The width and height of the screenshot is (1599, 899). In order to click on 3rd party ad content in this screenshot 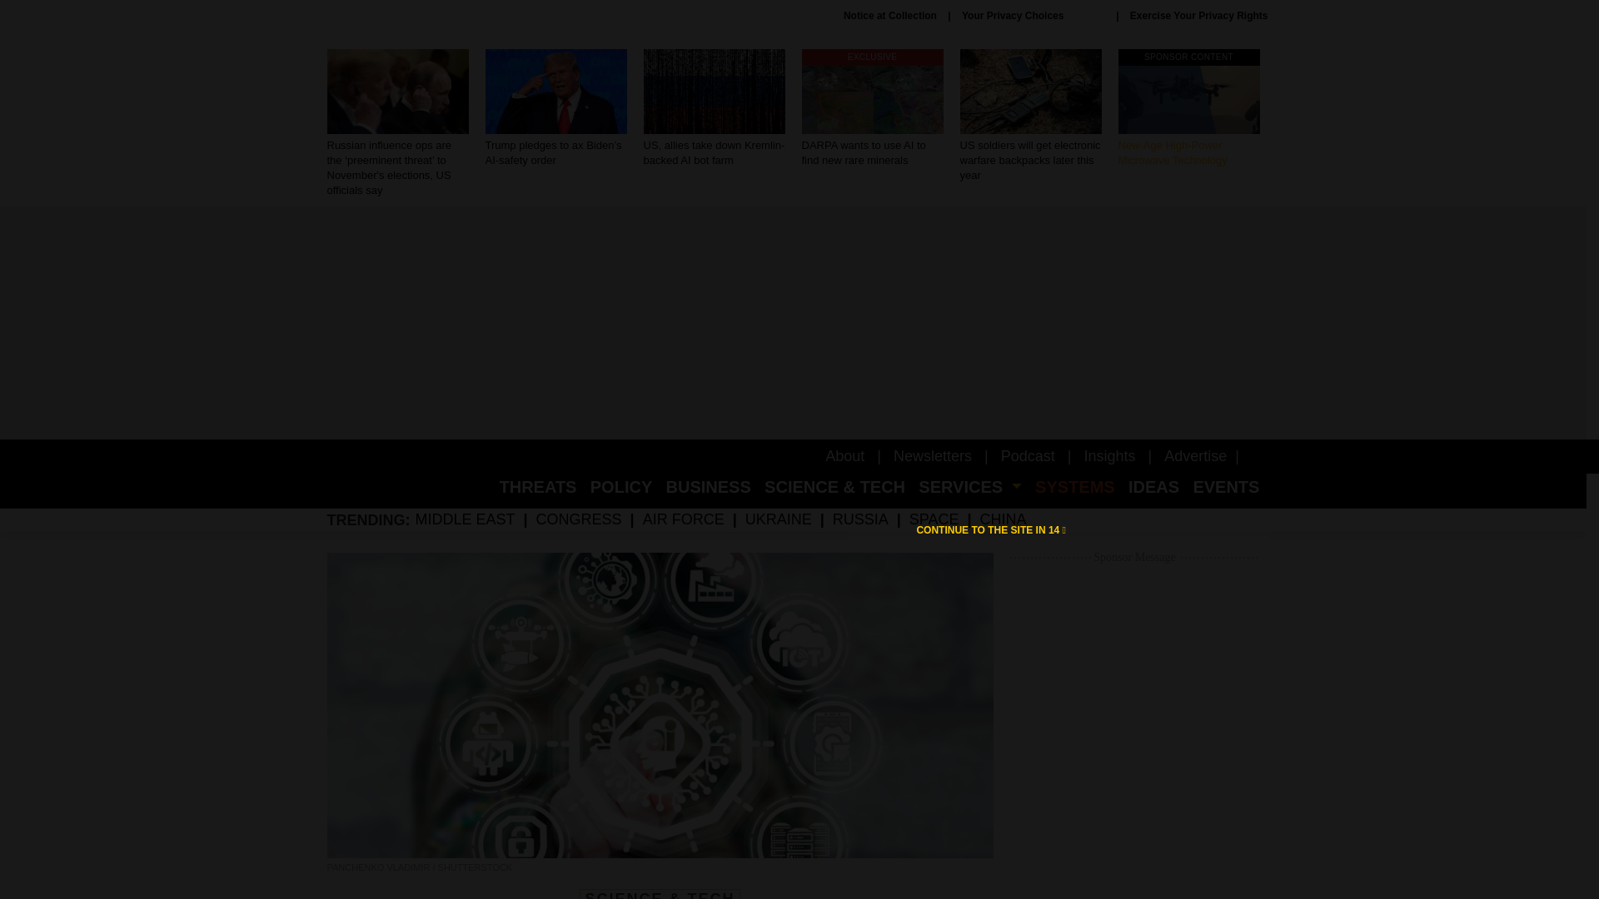, I will do `click(1134, 733)`.